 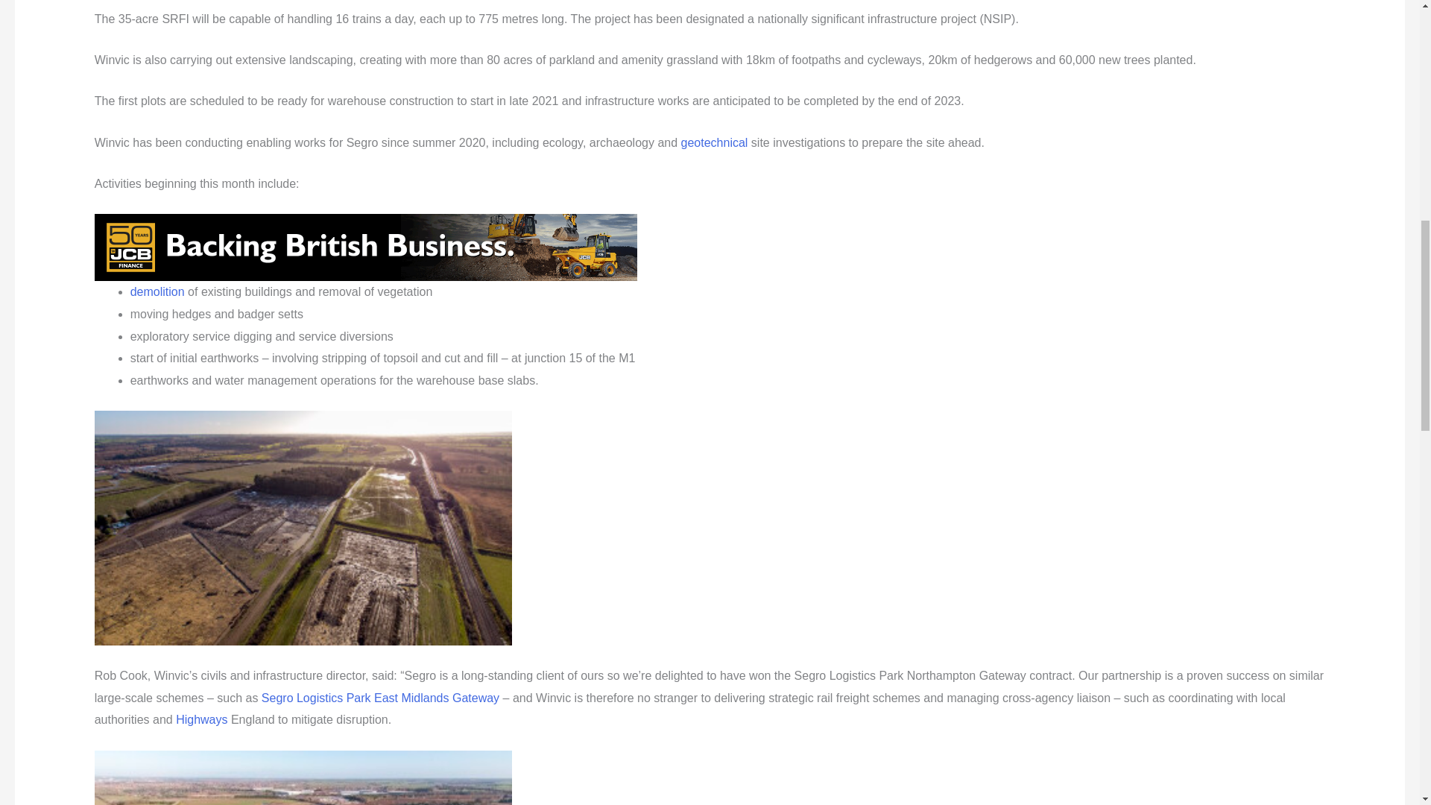 I want to click on Search for suppliers of Highways, so click(x=201, y=719).